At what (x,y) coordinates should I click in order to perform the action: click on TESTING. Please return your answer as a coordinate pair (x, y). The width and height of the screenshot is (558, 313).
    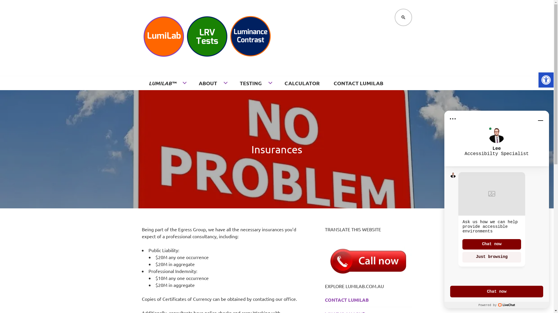
    Looking at the image, I should click on (255, 83).